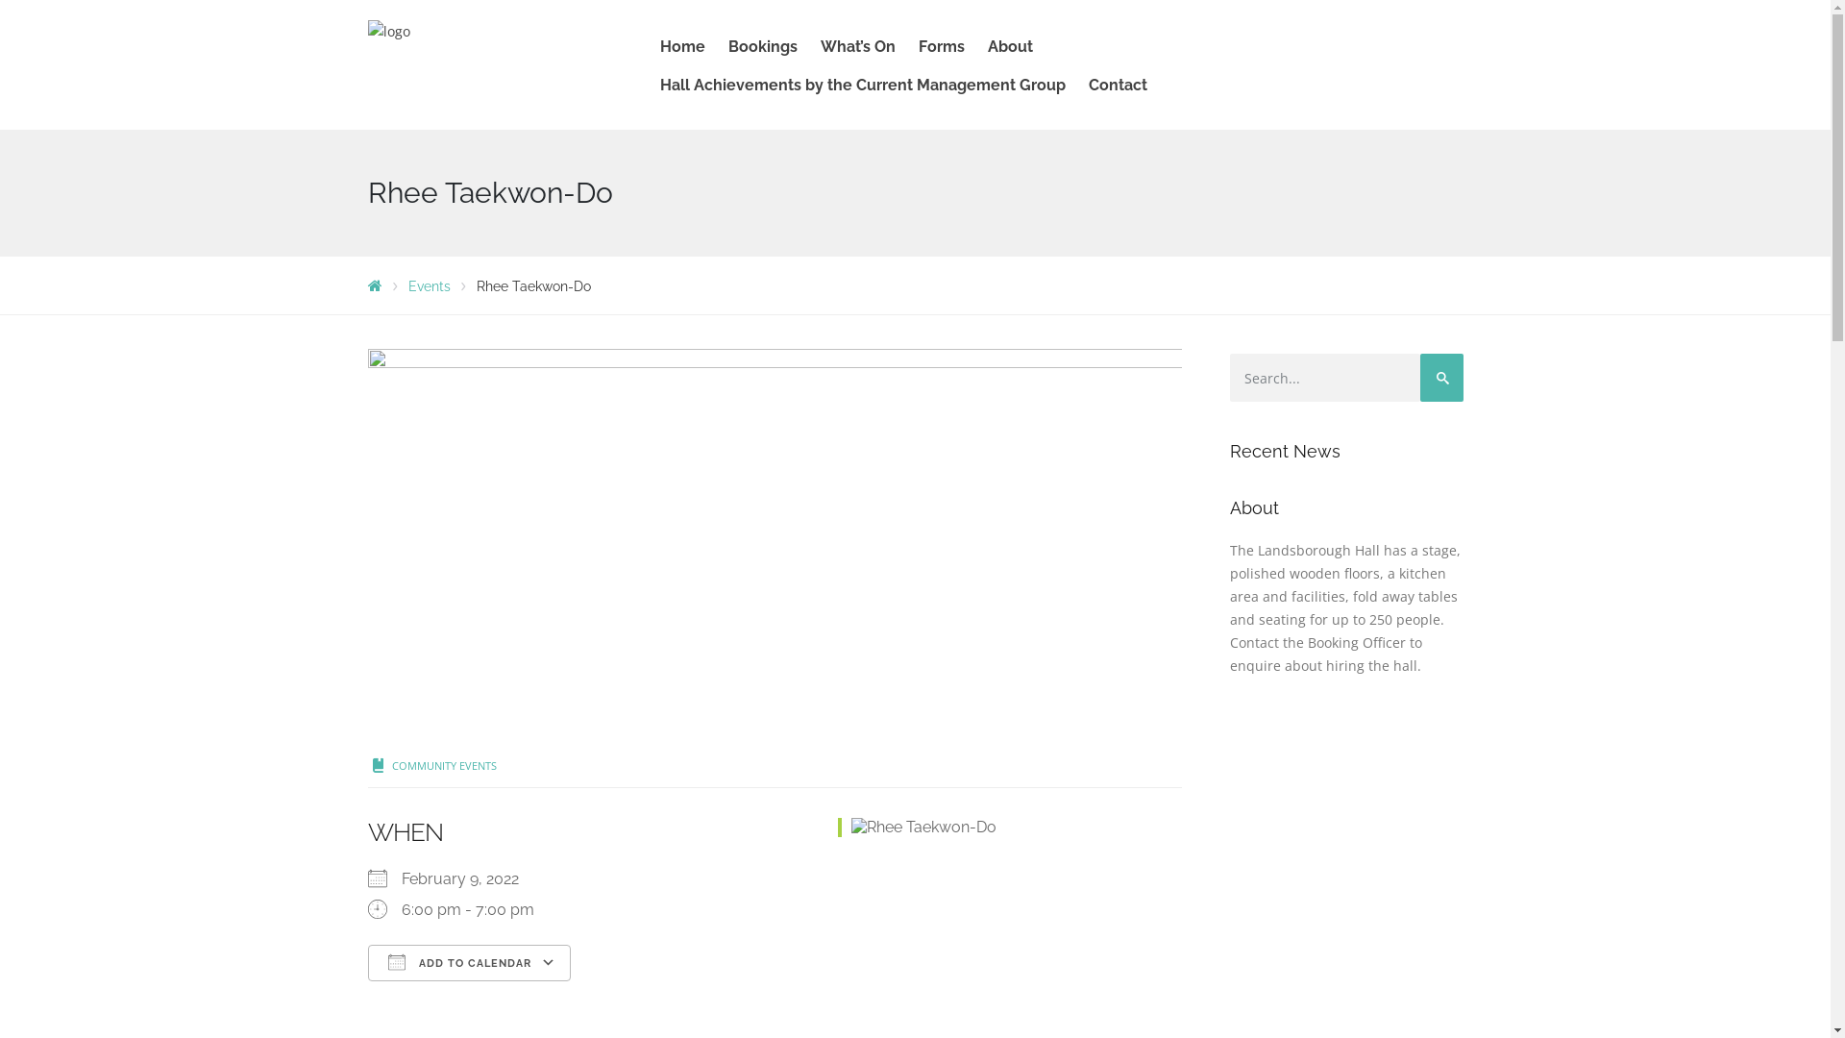  I want to click on Home, so click(682, 47).